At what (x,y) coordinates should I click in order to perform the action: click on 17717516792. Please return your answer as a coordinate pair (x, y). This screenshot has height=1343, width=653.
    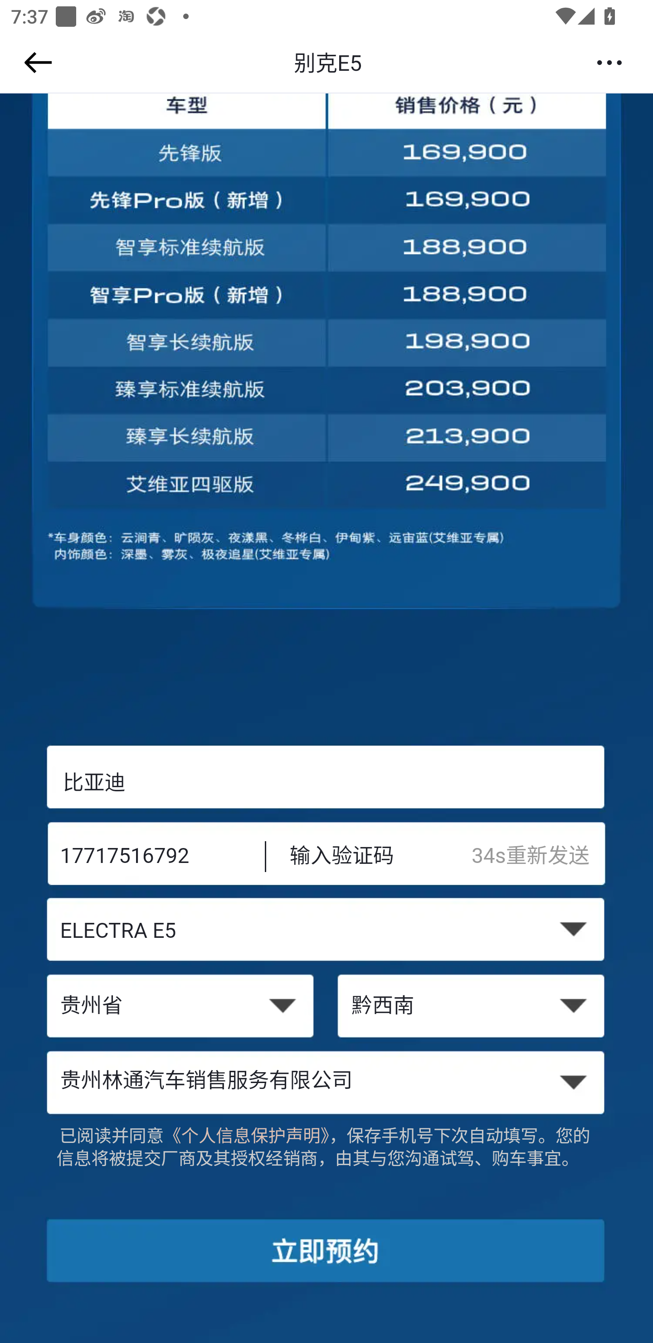
    Looking at the image, I should click on (151, 858).